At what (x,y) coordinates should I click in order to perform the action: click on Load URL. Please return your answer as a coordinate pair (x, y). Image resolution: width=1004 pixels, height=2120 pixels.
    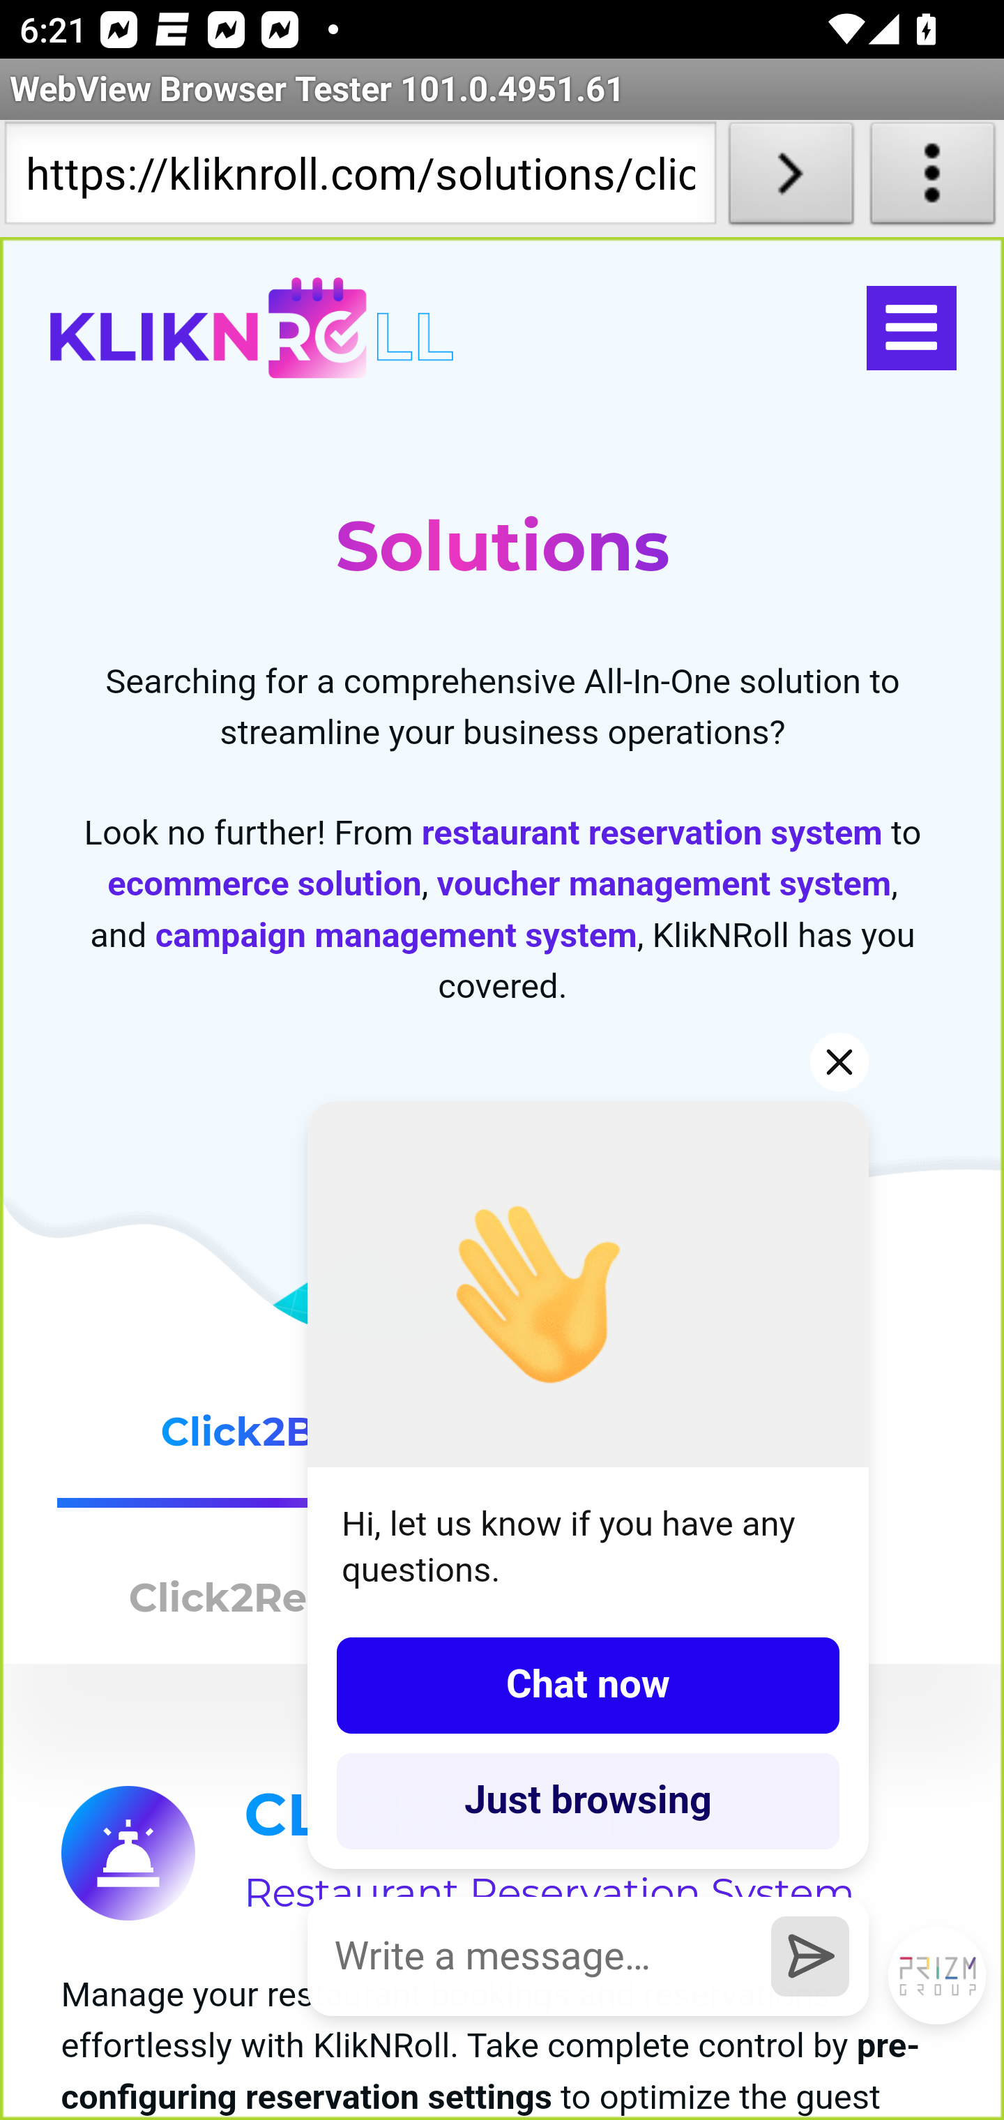
    Looking at the image, I should click on (791, 179).